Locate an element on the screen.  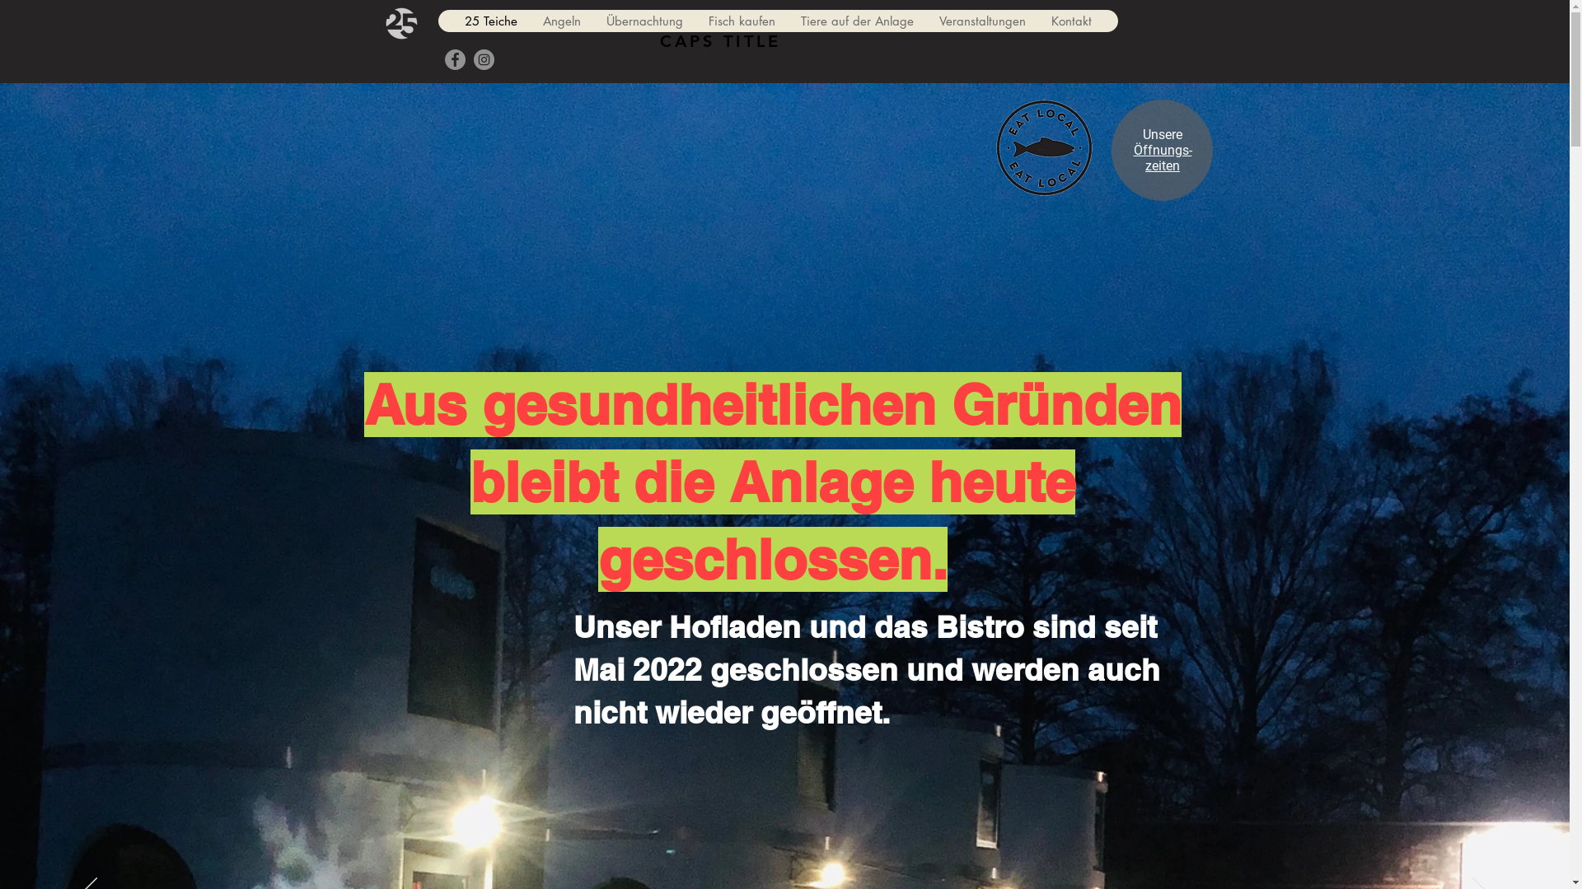
Angeln is located at coordinates (562, 21).